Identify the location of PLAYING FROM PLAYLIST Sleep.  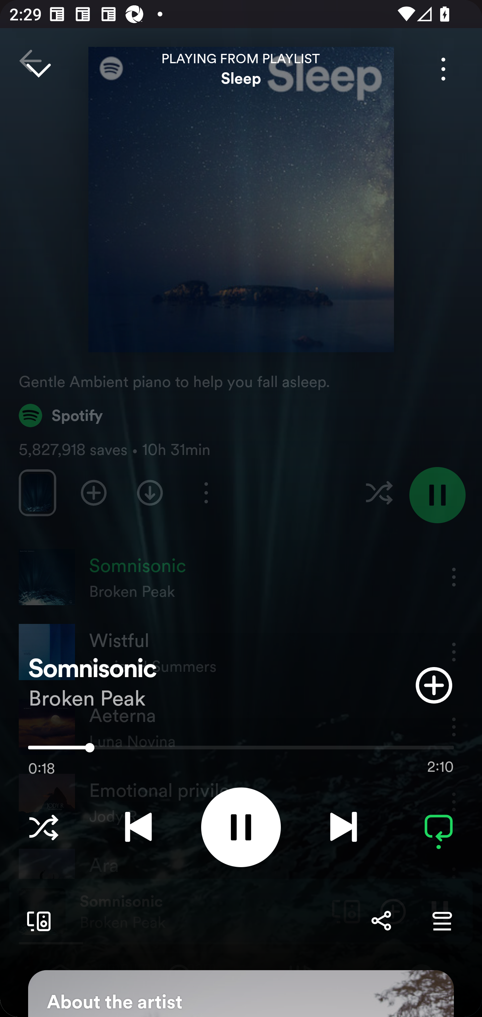
(241, 69).